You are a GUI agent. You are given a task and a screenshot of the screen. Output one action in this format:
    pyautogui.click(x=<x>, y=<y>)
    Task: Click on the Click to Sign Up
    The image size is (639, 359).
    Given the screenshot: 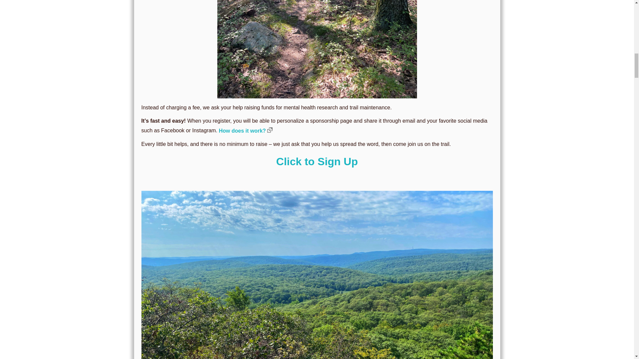 What is the action you would take?
    pyautogui.click(x=317, y=162)
    